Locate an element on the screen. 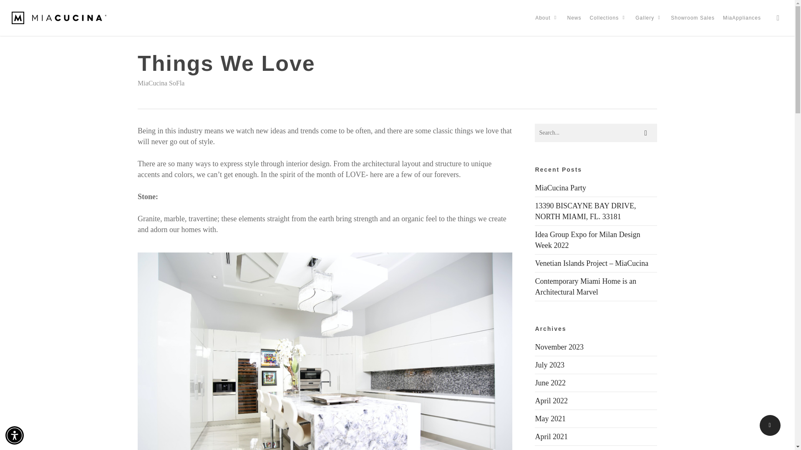 The height and width of the screenshot is (450, 801). MiaAppliances is located at coordinates (742, 17).